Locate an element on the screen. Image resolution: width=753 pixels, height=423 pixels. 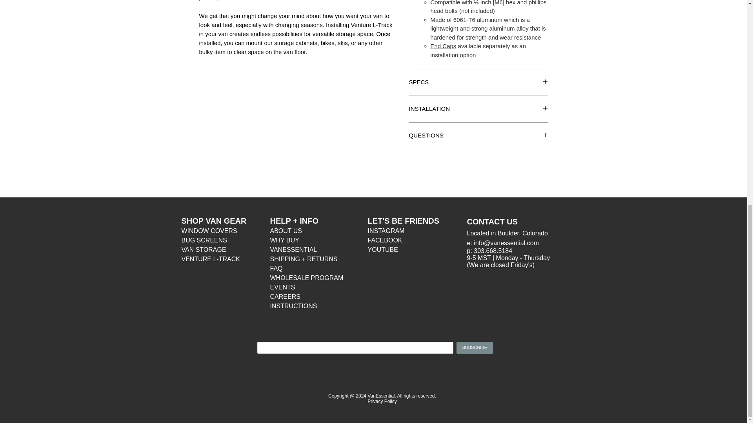
QUESTIONS is located at coordinates (478, 136).